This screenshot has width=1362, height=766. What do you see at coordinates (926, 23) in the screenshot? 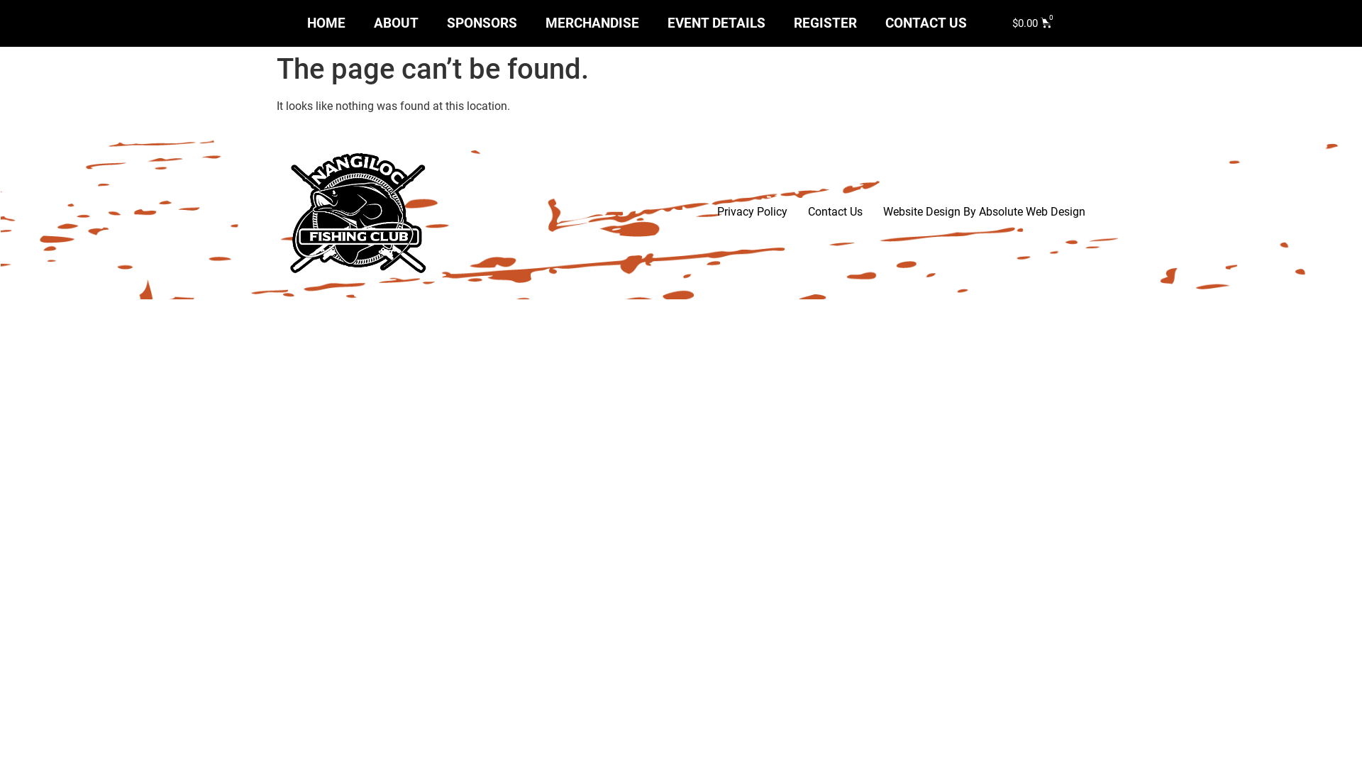
I see `CONTACT US` at bounding box center [926, 23].